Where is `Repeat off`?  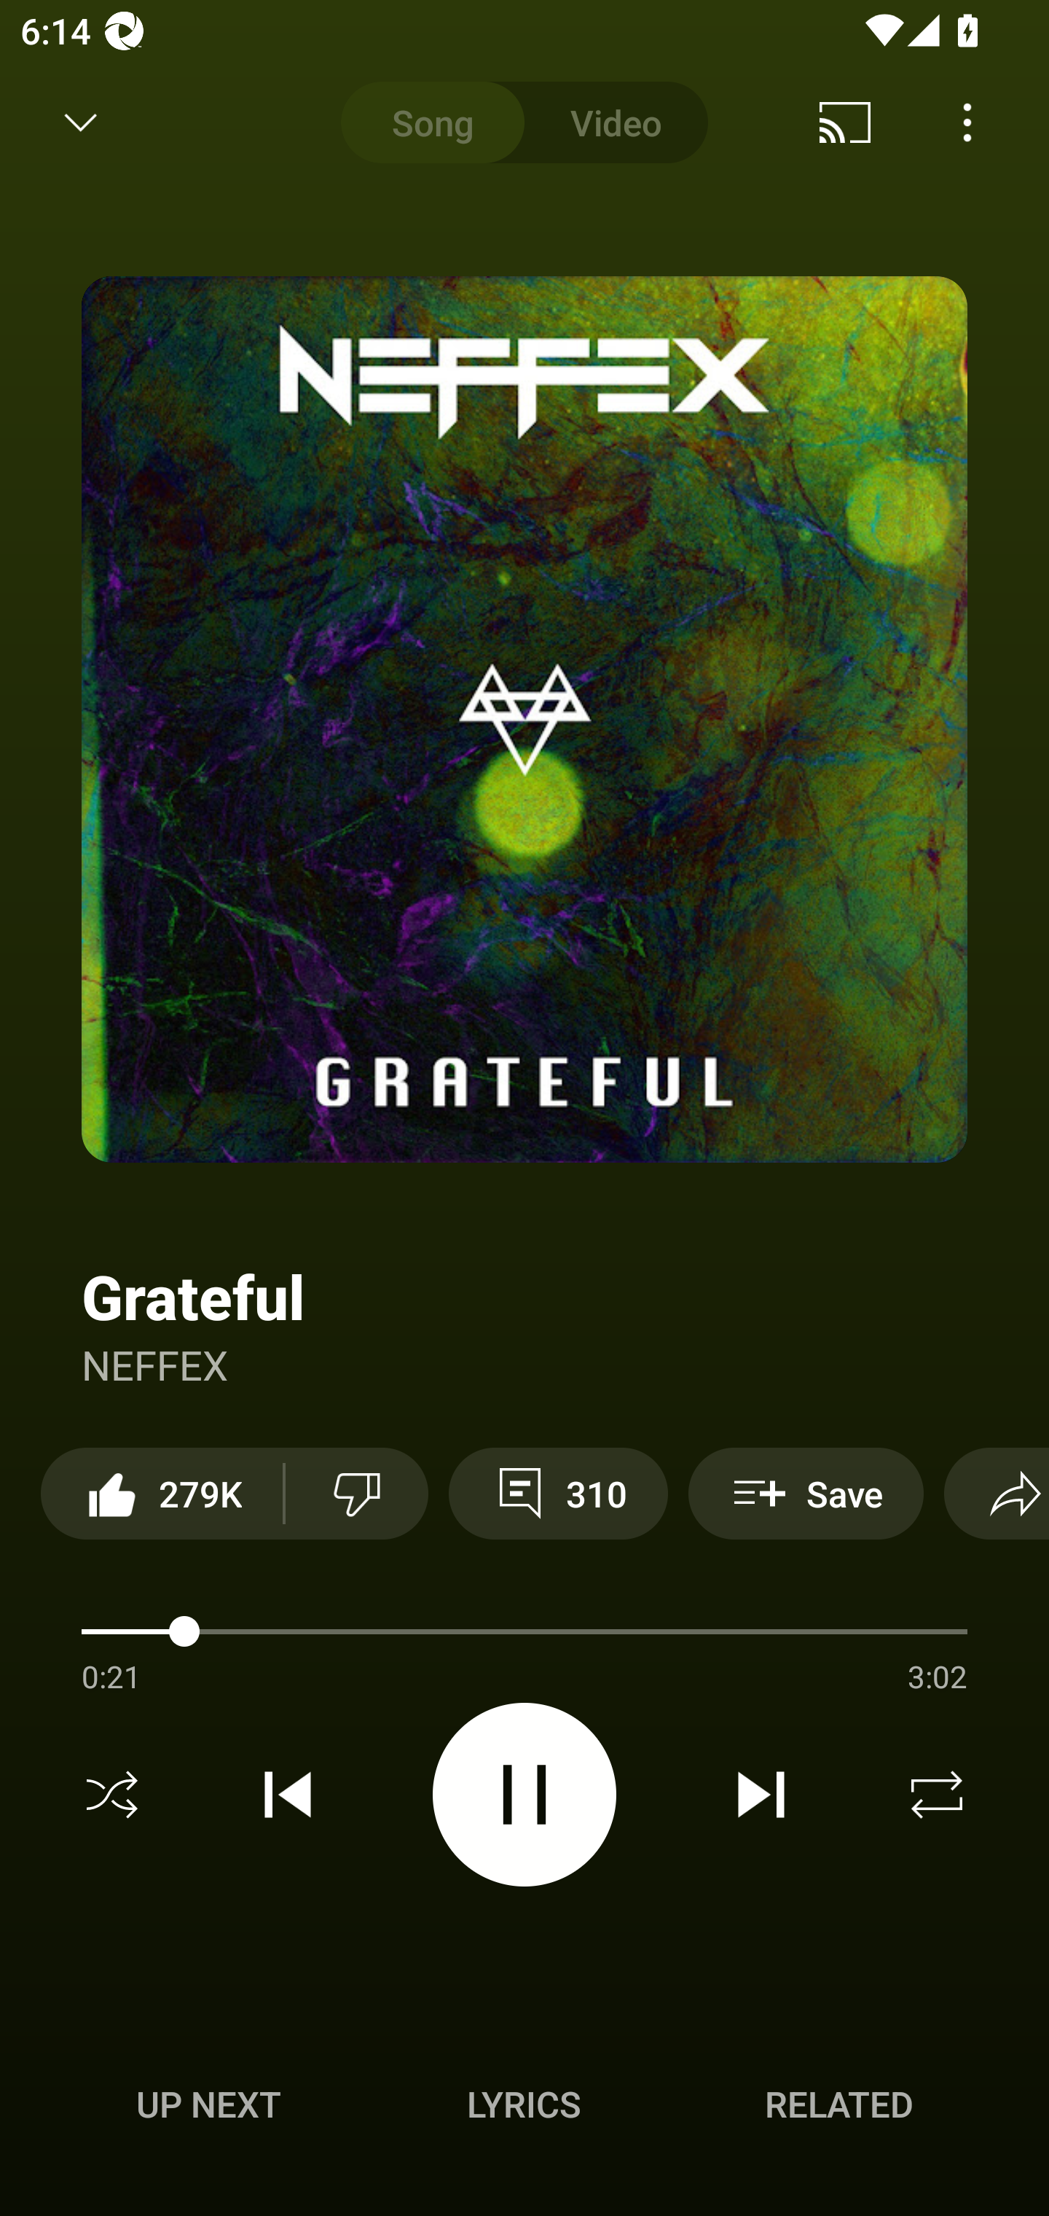
Repeat off is located at coordinates (937, 1795).